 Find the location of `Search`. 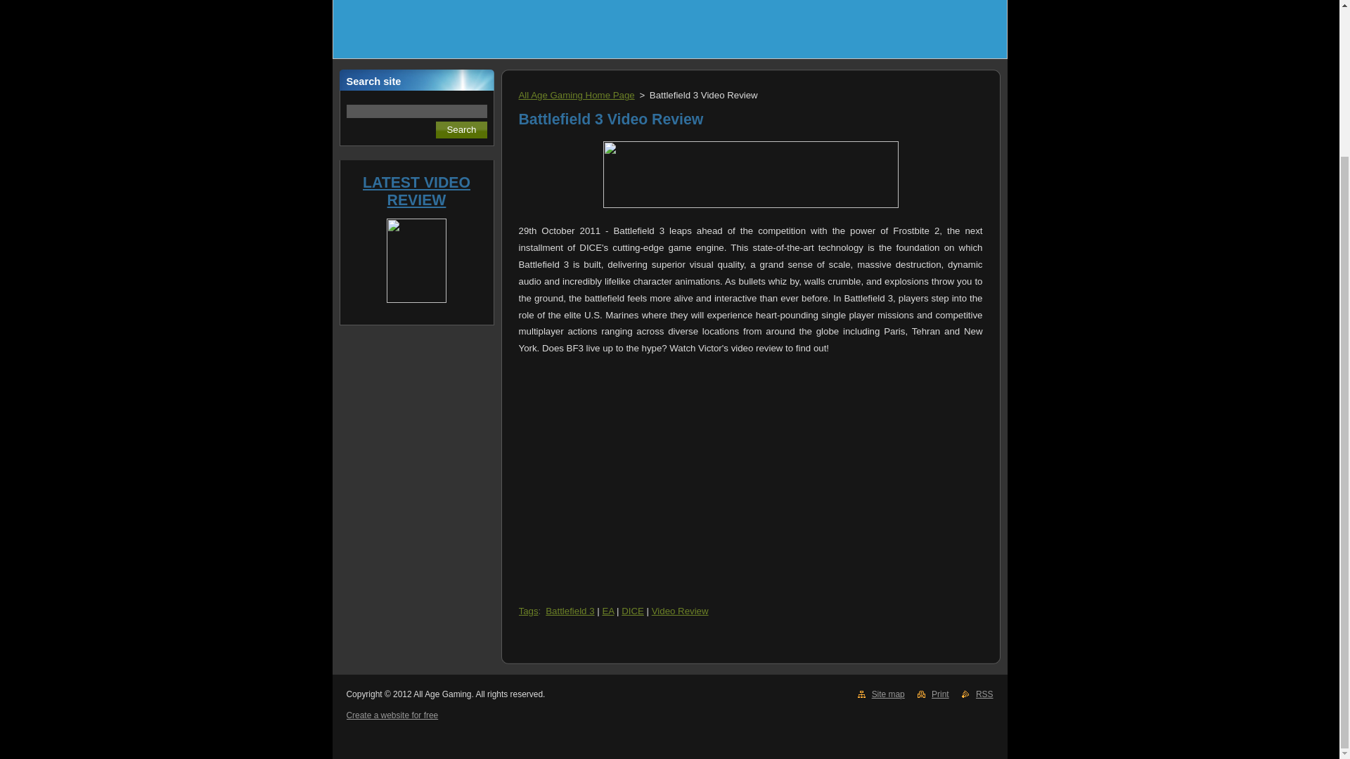

Search is located at coordinates (461, 129).